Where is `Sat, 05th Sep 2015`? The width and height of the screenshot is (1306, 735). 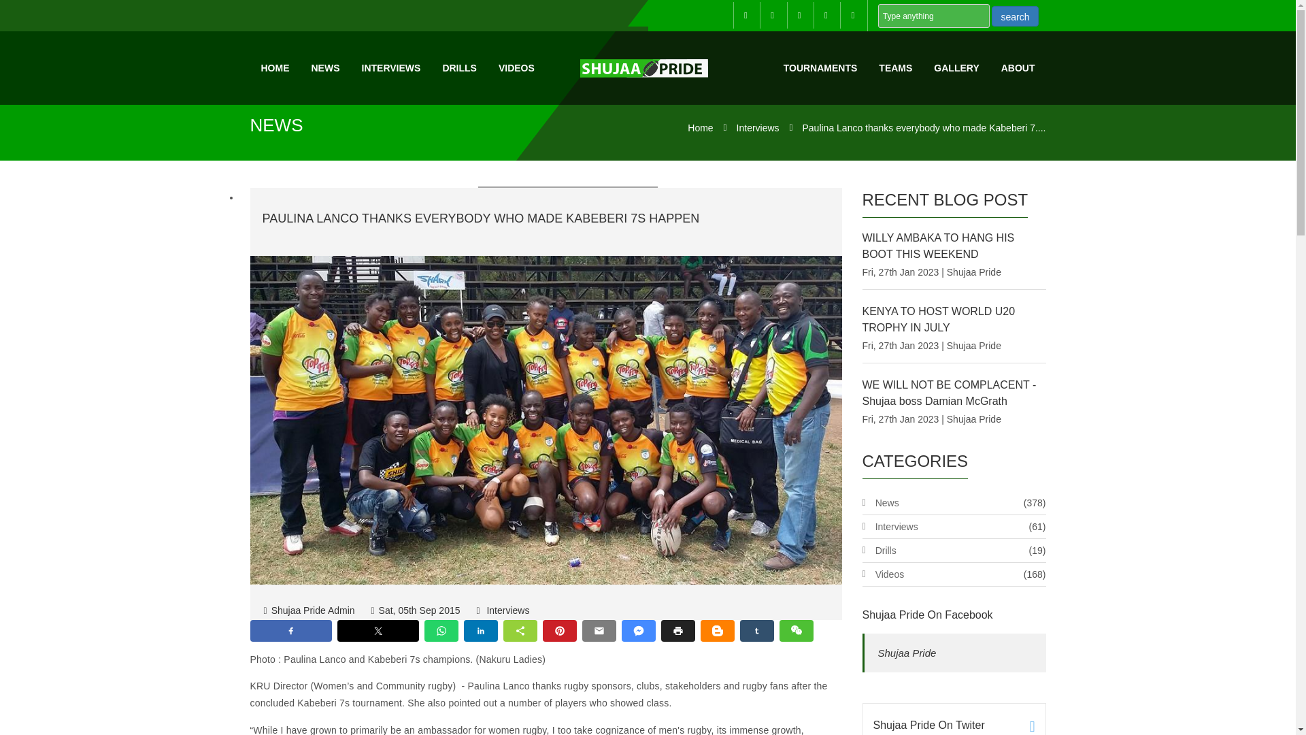 Sat, 05th Sep 2015 is located at coordinates (415, 610).